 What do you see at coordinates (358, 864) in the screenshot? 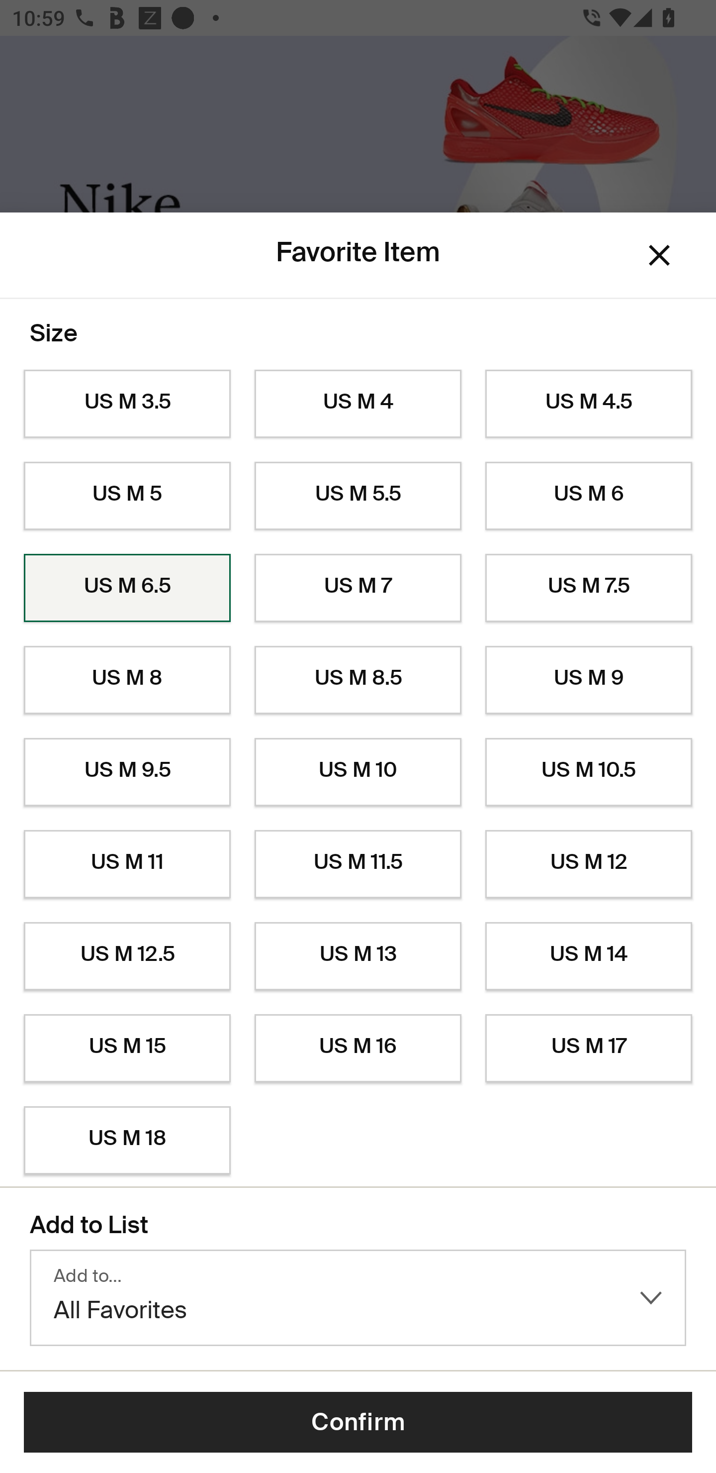
I see `US M 11.5` at bounding box center [358, 864].